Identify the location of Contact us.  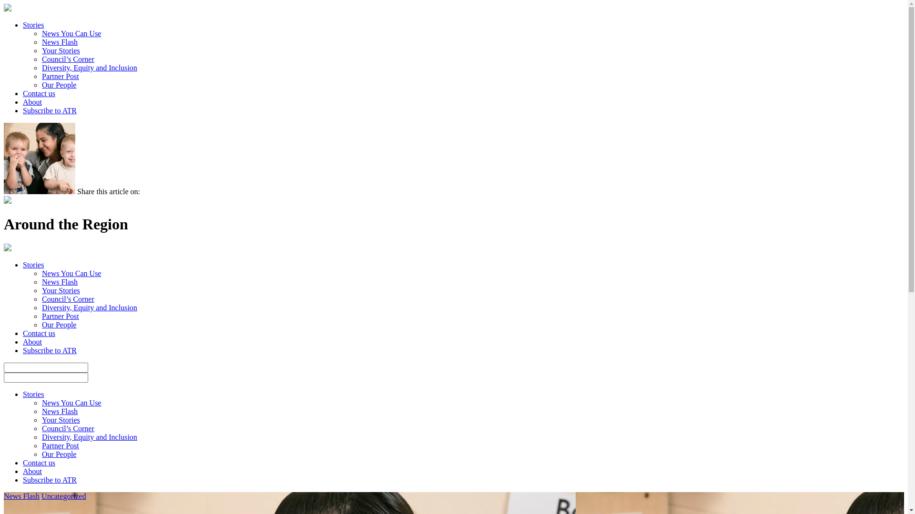
(39, 333).